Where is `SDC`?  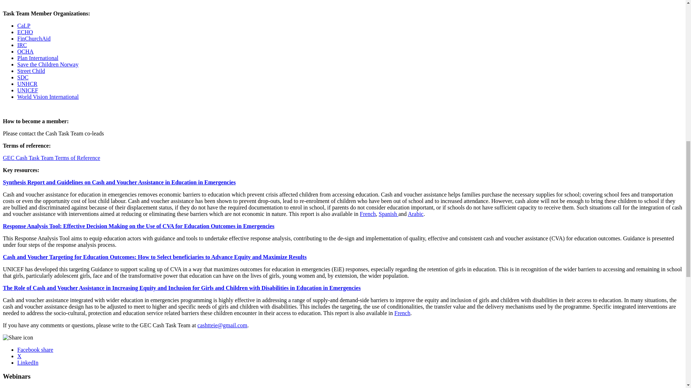 SDC is located at coordinates (23, 77).